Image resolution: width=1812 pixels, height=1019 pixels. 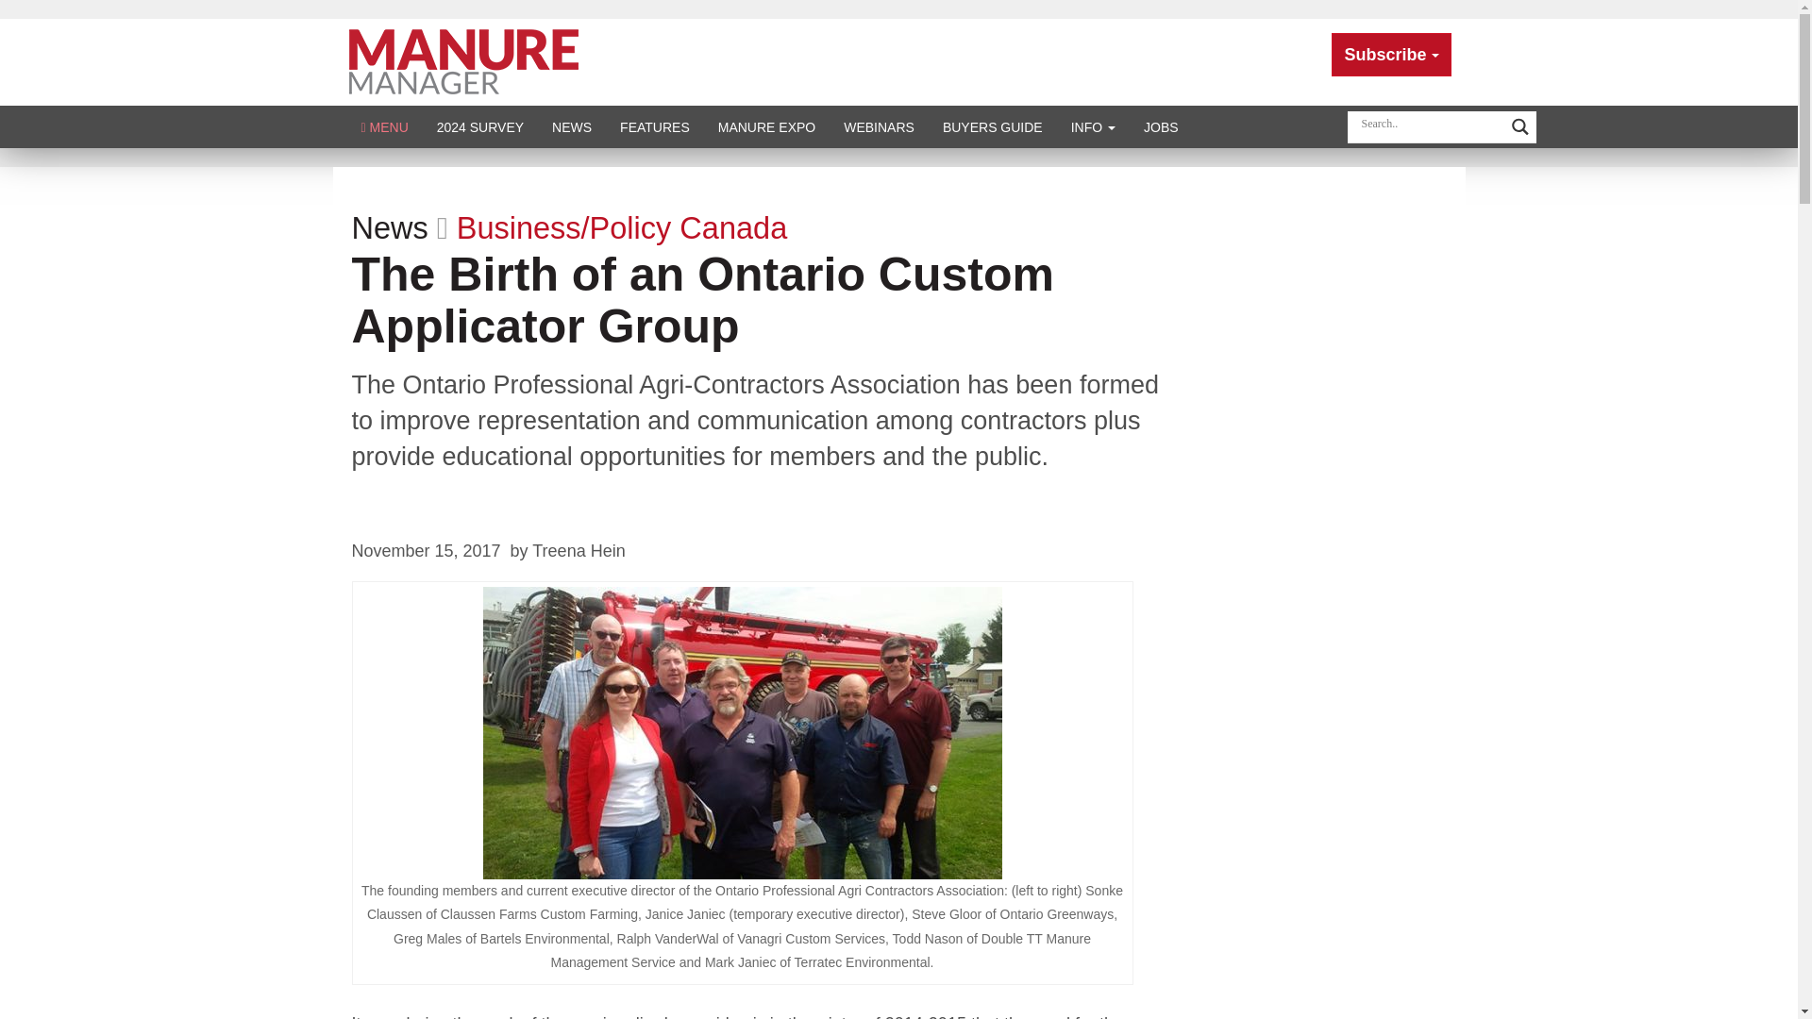 I want to click on Manure Manager, so click(x=463, y=60).